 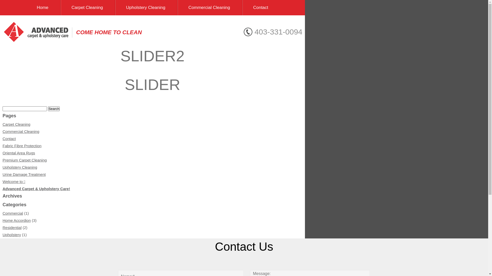 I want to click on Premium Carpet Cleaning, so click(x=25, y=160).